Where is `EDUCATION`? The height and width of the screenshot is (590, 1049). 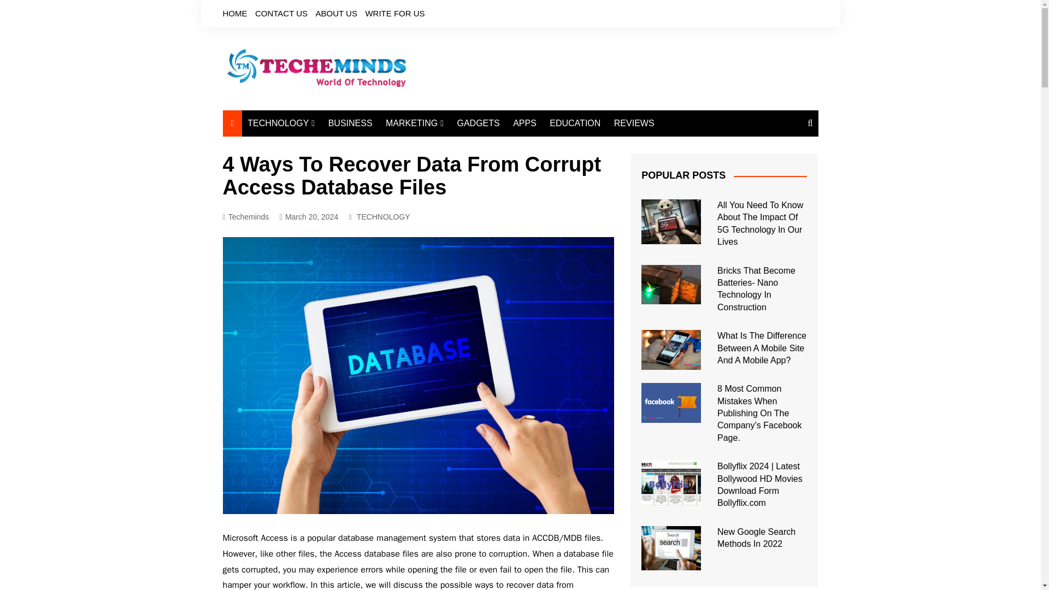 EDUCATION is located at coordinates (575, 123).